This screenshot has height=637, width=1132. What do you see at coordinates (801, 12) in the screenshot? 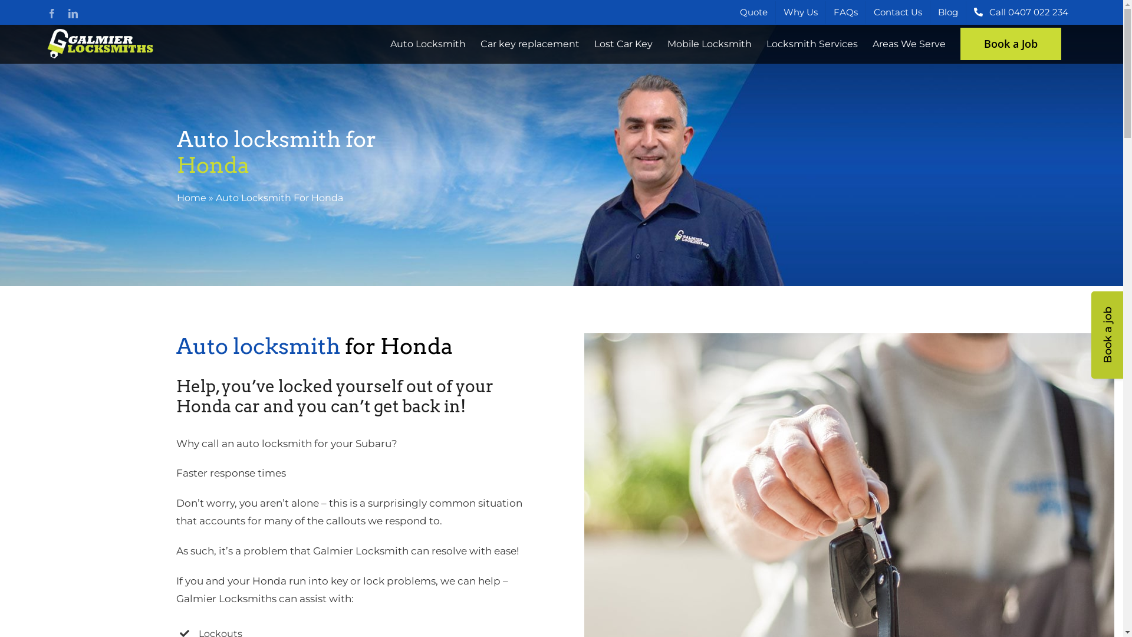
I see `Why Us` at bounding box center [801, 12].